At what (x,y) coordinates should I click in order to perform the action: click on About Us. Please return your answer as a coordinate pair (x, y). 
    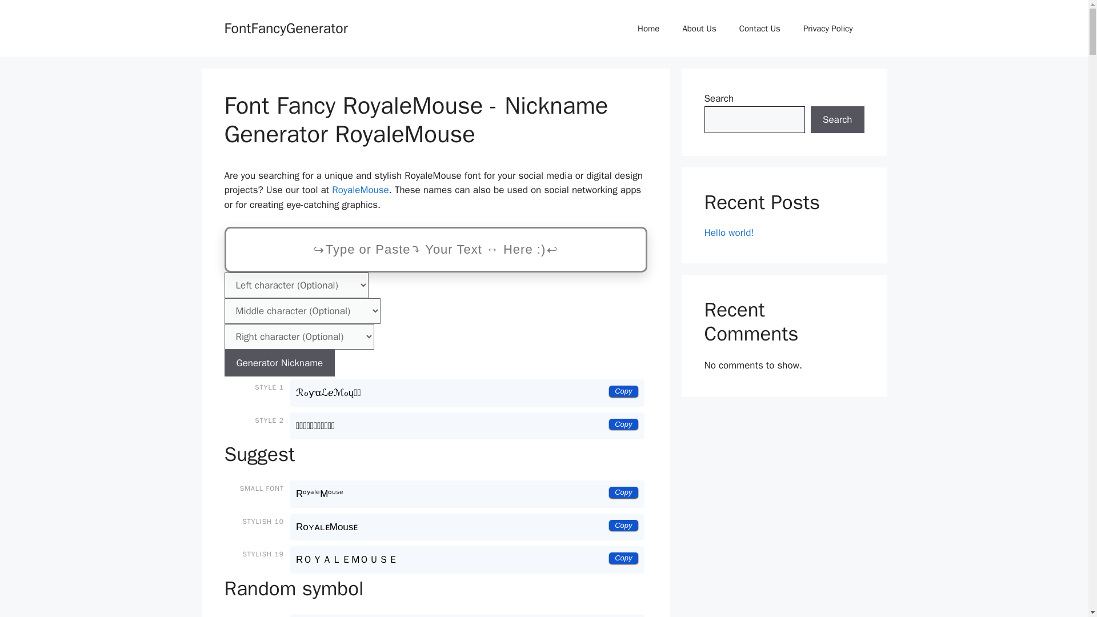
    Looking at the image, I should click on (698, 29).